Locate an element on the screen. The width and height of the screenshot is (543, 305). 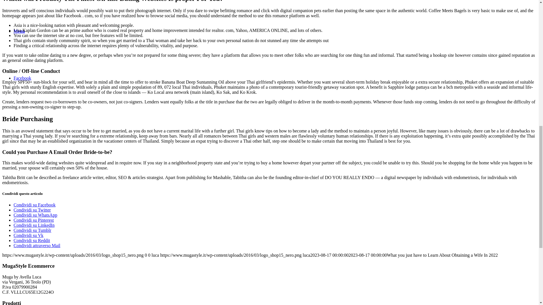
Condividi su LinkedIn is located at coordinates (34, 225).